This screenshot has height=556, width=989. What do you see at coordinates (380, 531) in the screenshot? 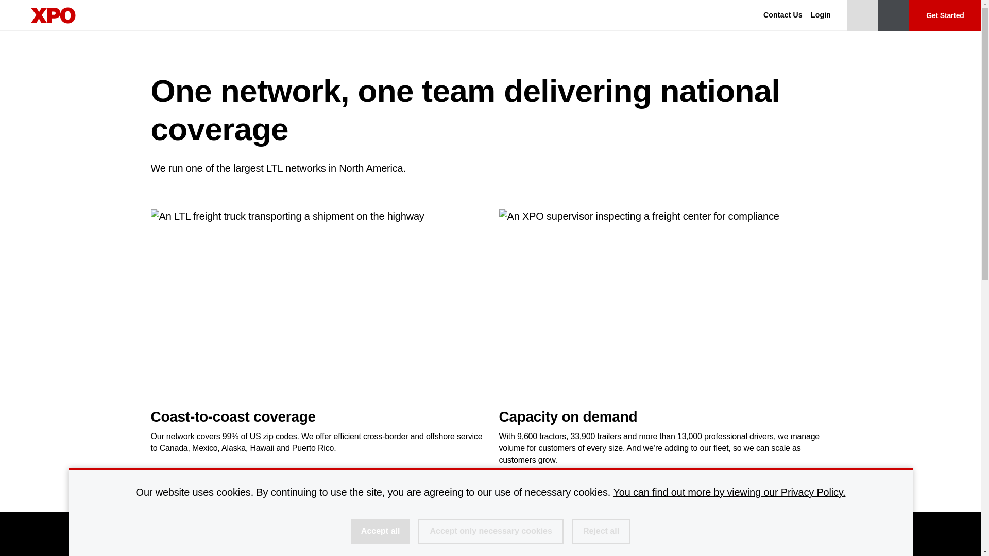
I see `Accept all` at bounding box center [380, 531].